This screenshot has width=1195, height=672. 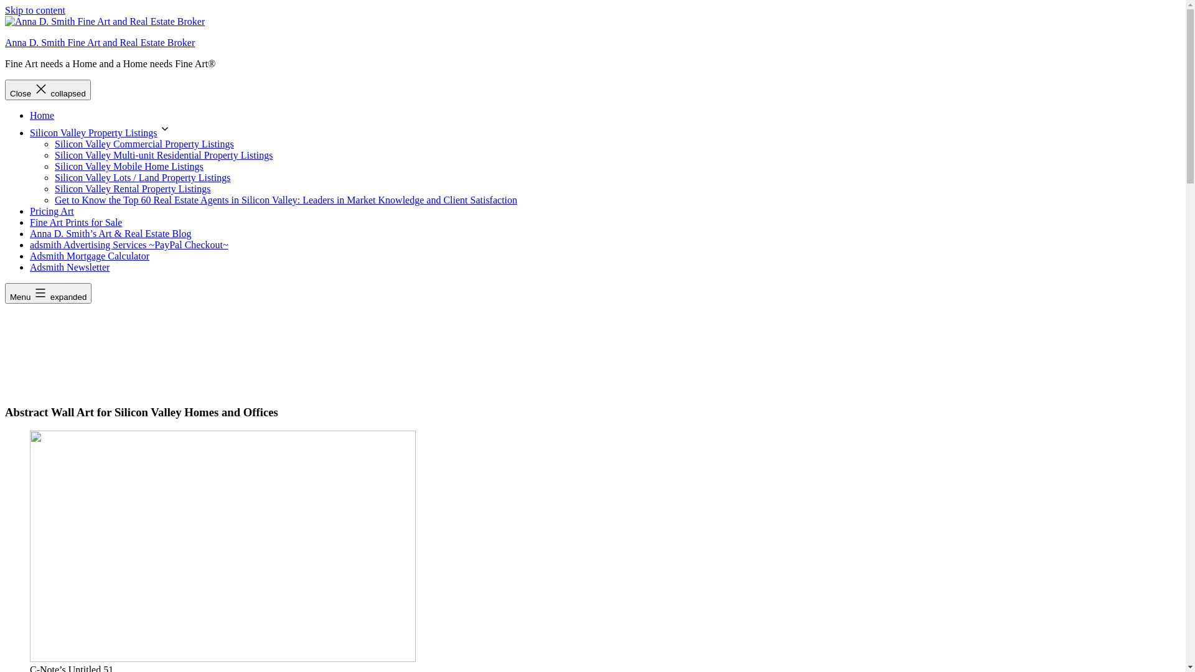 I want to click on Adsmith Newsletter, so click(x=70, y=268).